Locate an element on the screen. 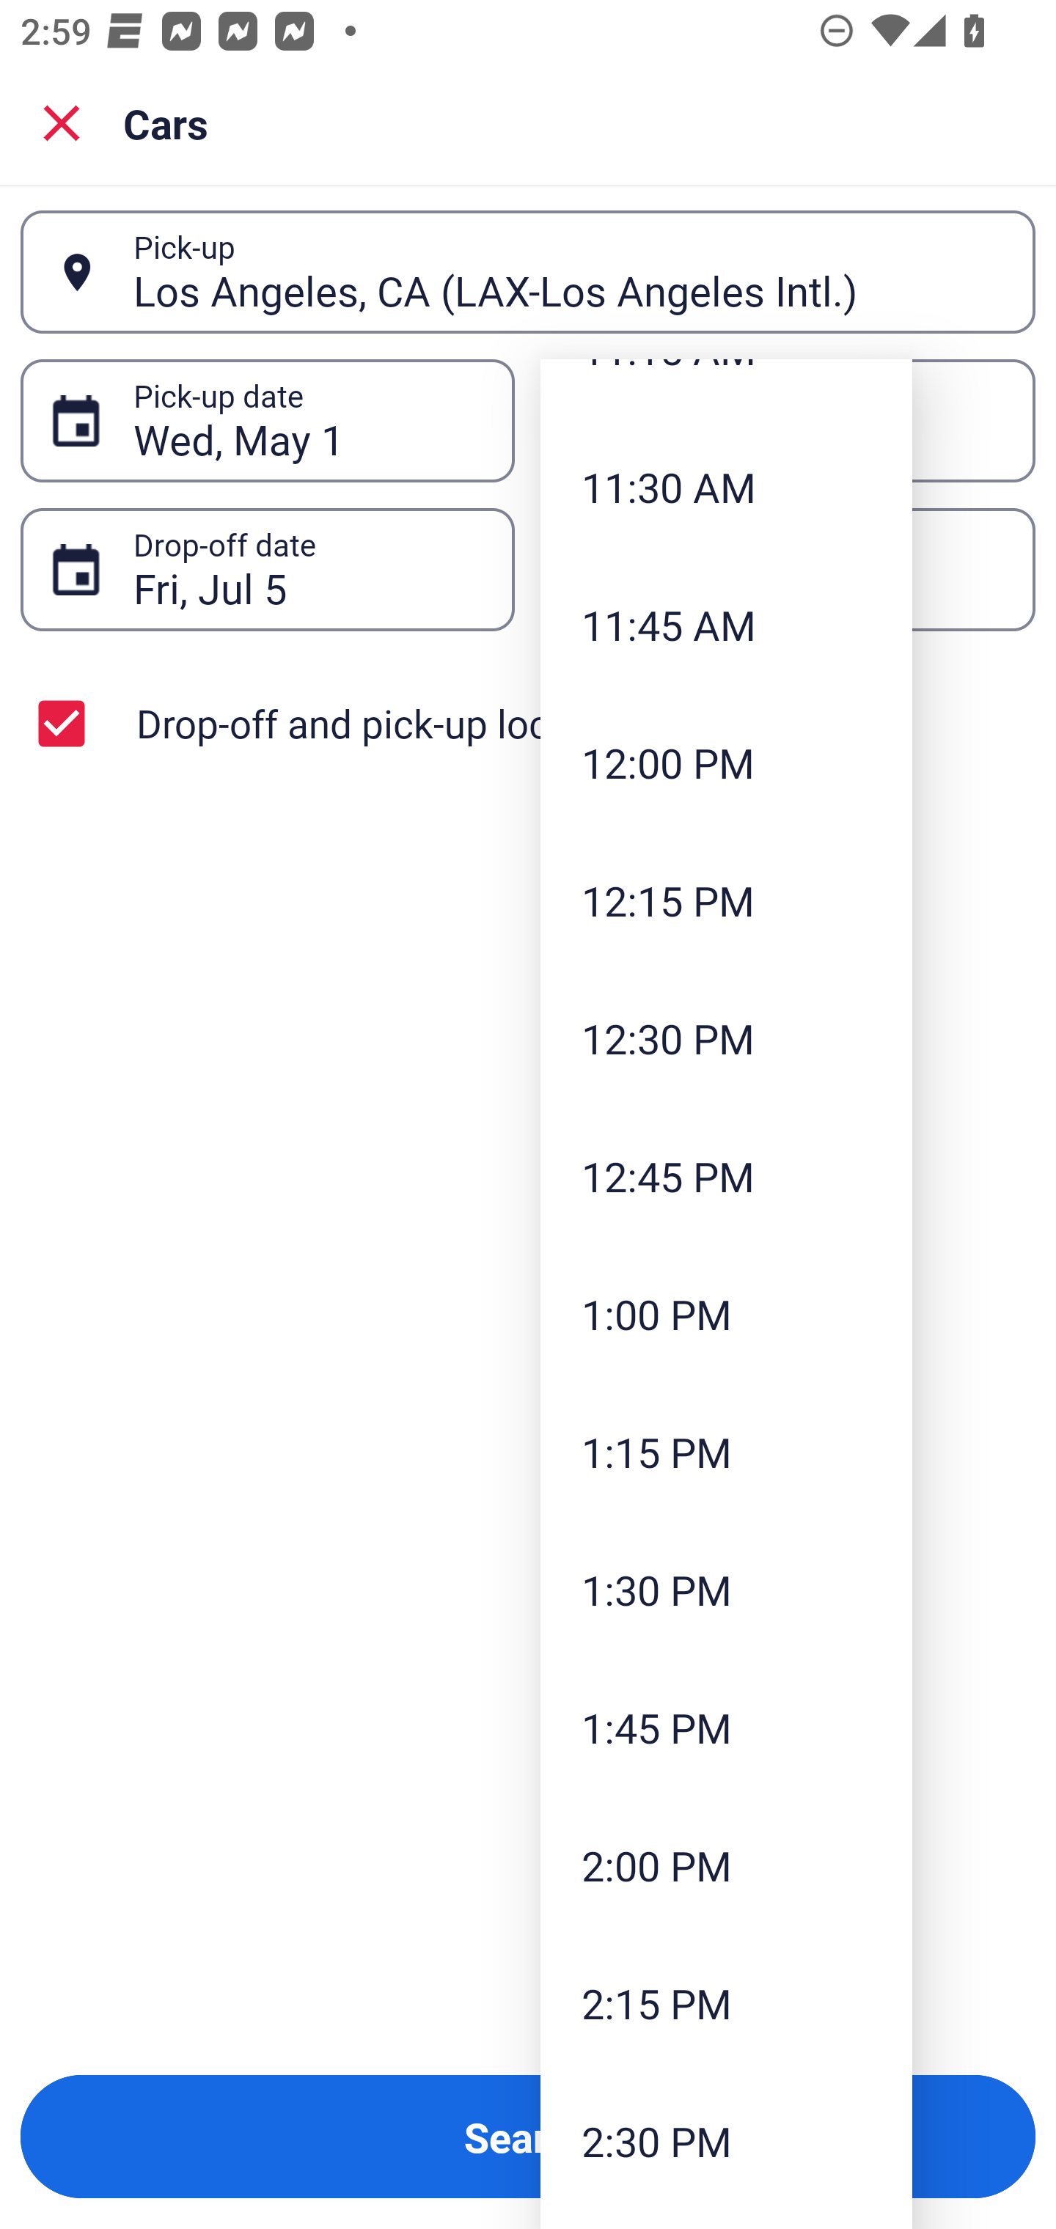 The image size is (1056, 2229). 2:15 PM is located at coordinates (726, 2003).